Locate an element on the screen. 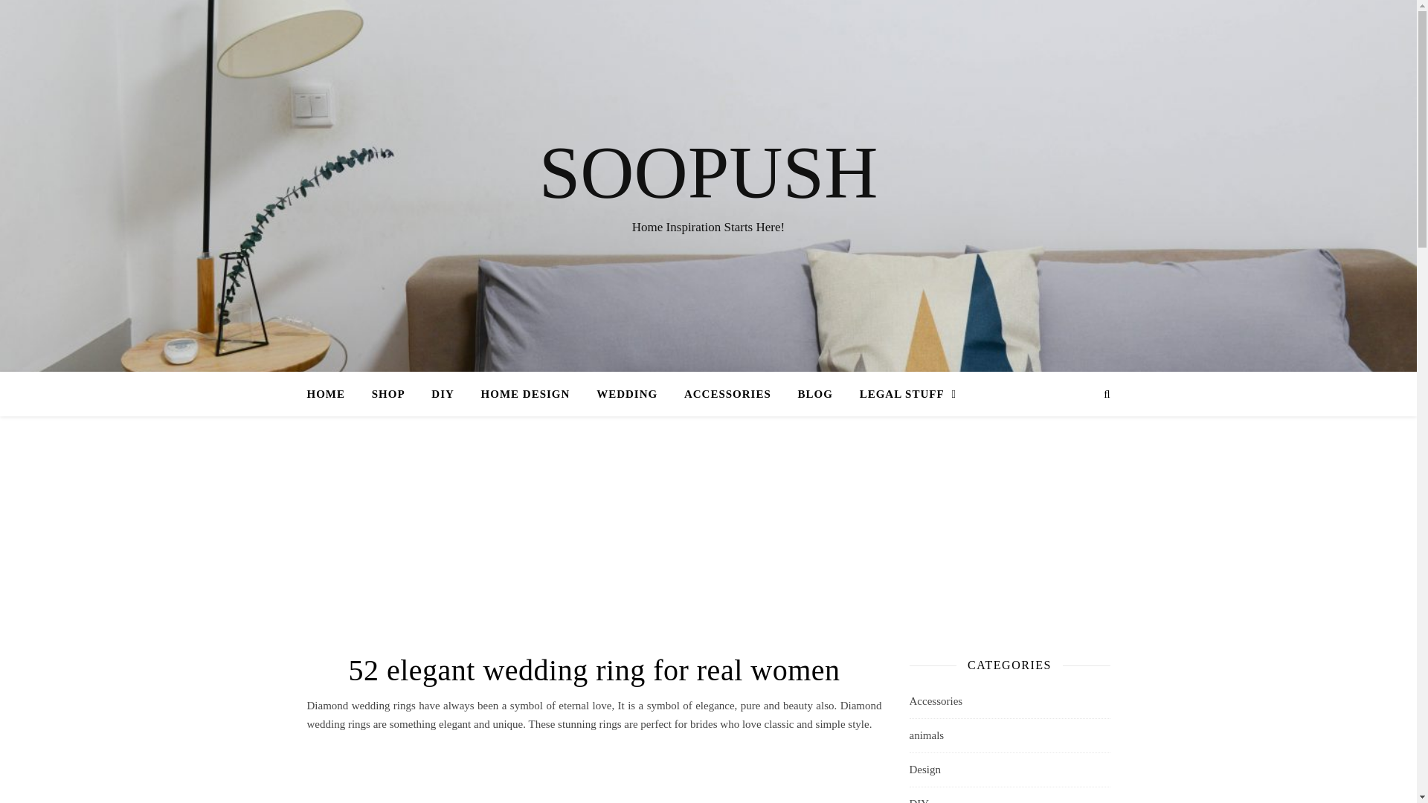 This screenshot has width=1428, height=803. SHOP is located at coordinates (388, 394).